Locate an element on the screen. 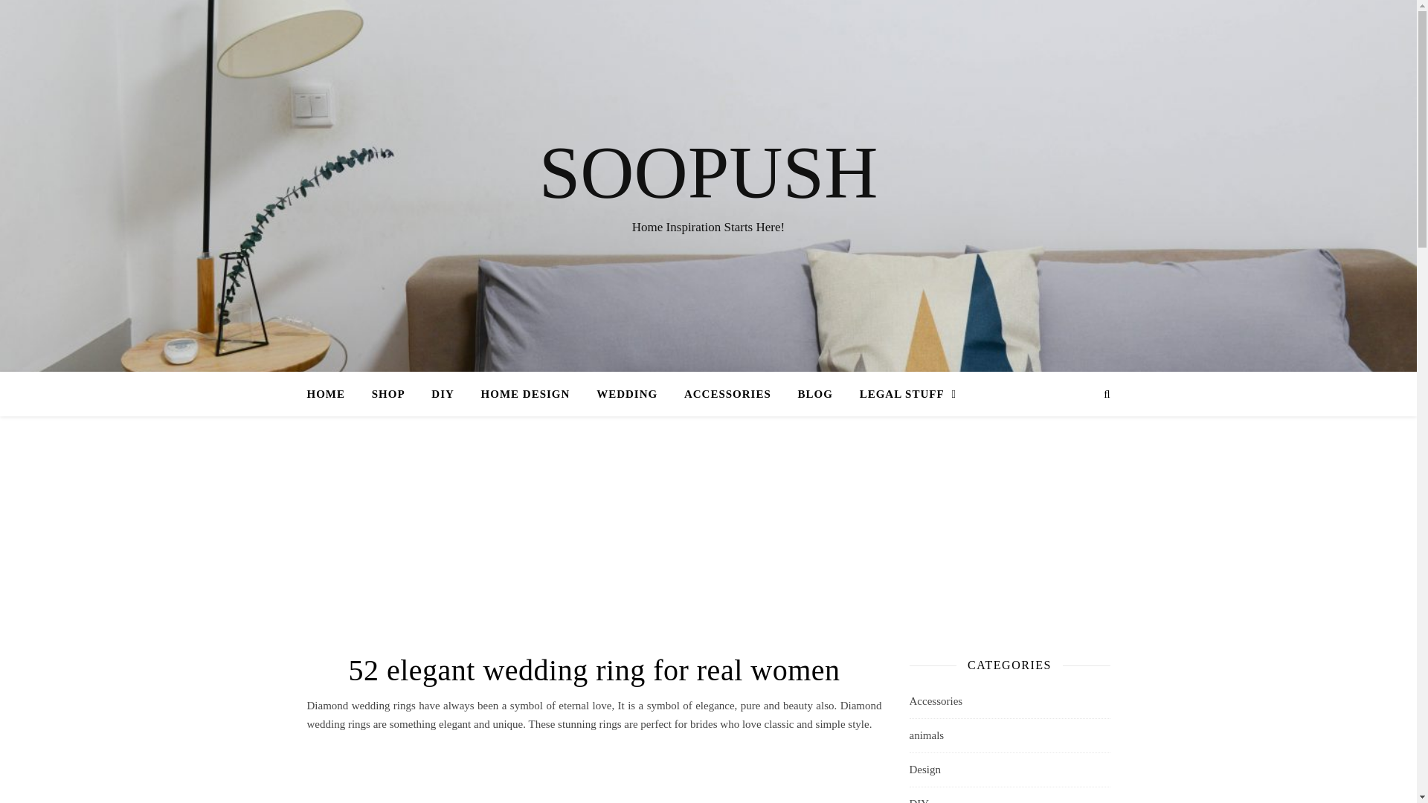 This screenshot has width=1428, height=803. SHOP is located at coordinates (388, 394).